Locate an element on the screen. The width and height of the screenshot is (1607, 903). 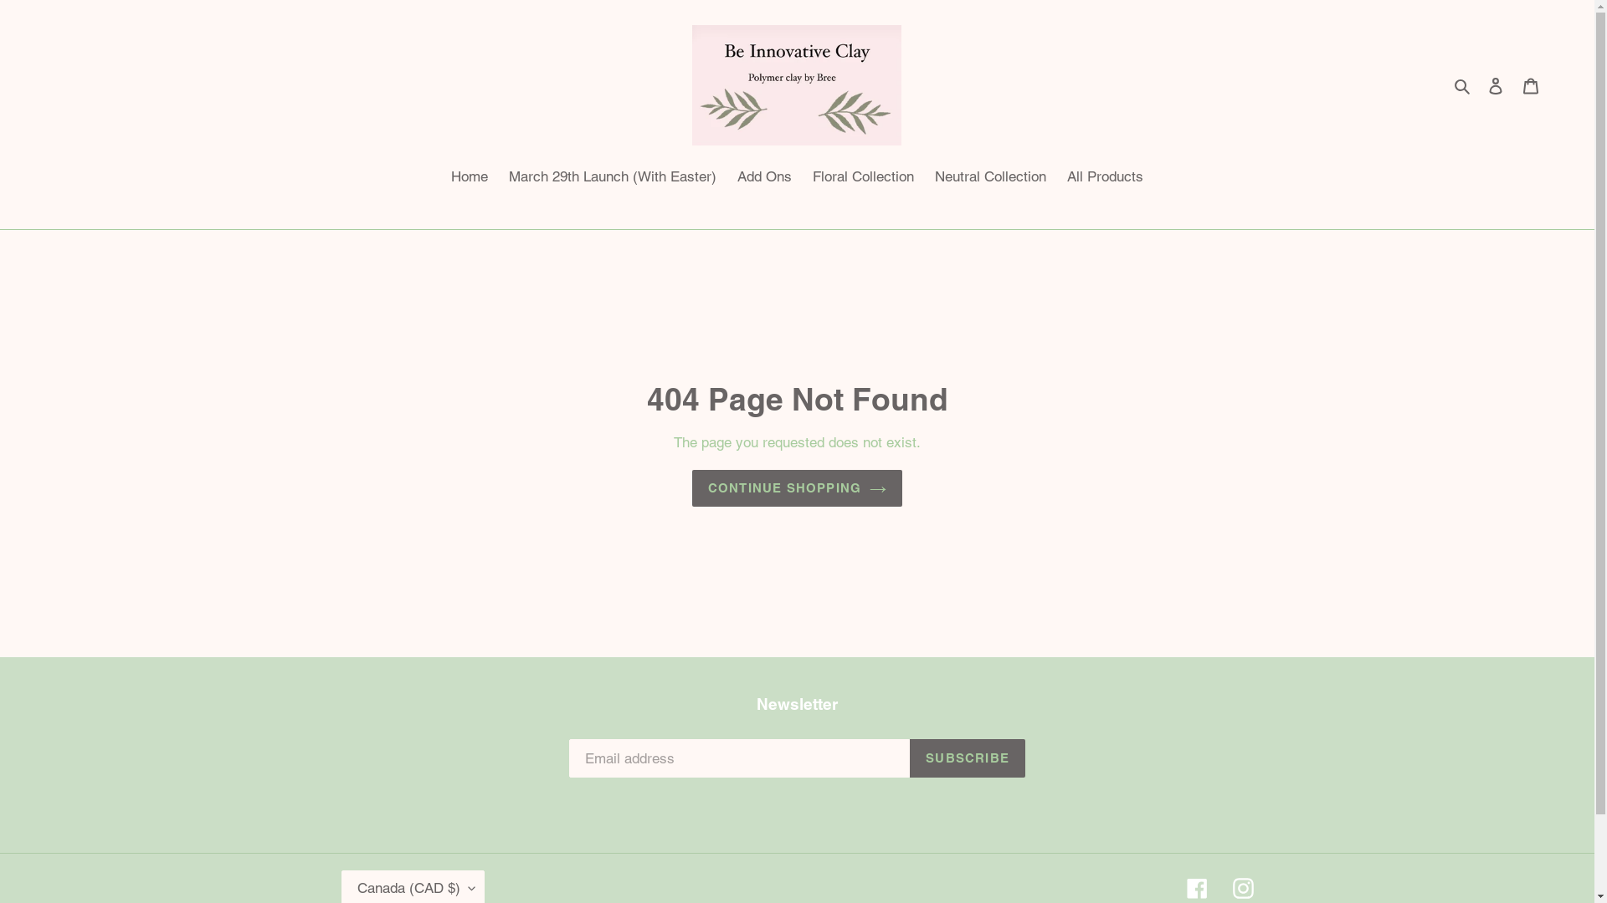
All Products is located at coordinates (1105, 179).